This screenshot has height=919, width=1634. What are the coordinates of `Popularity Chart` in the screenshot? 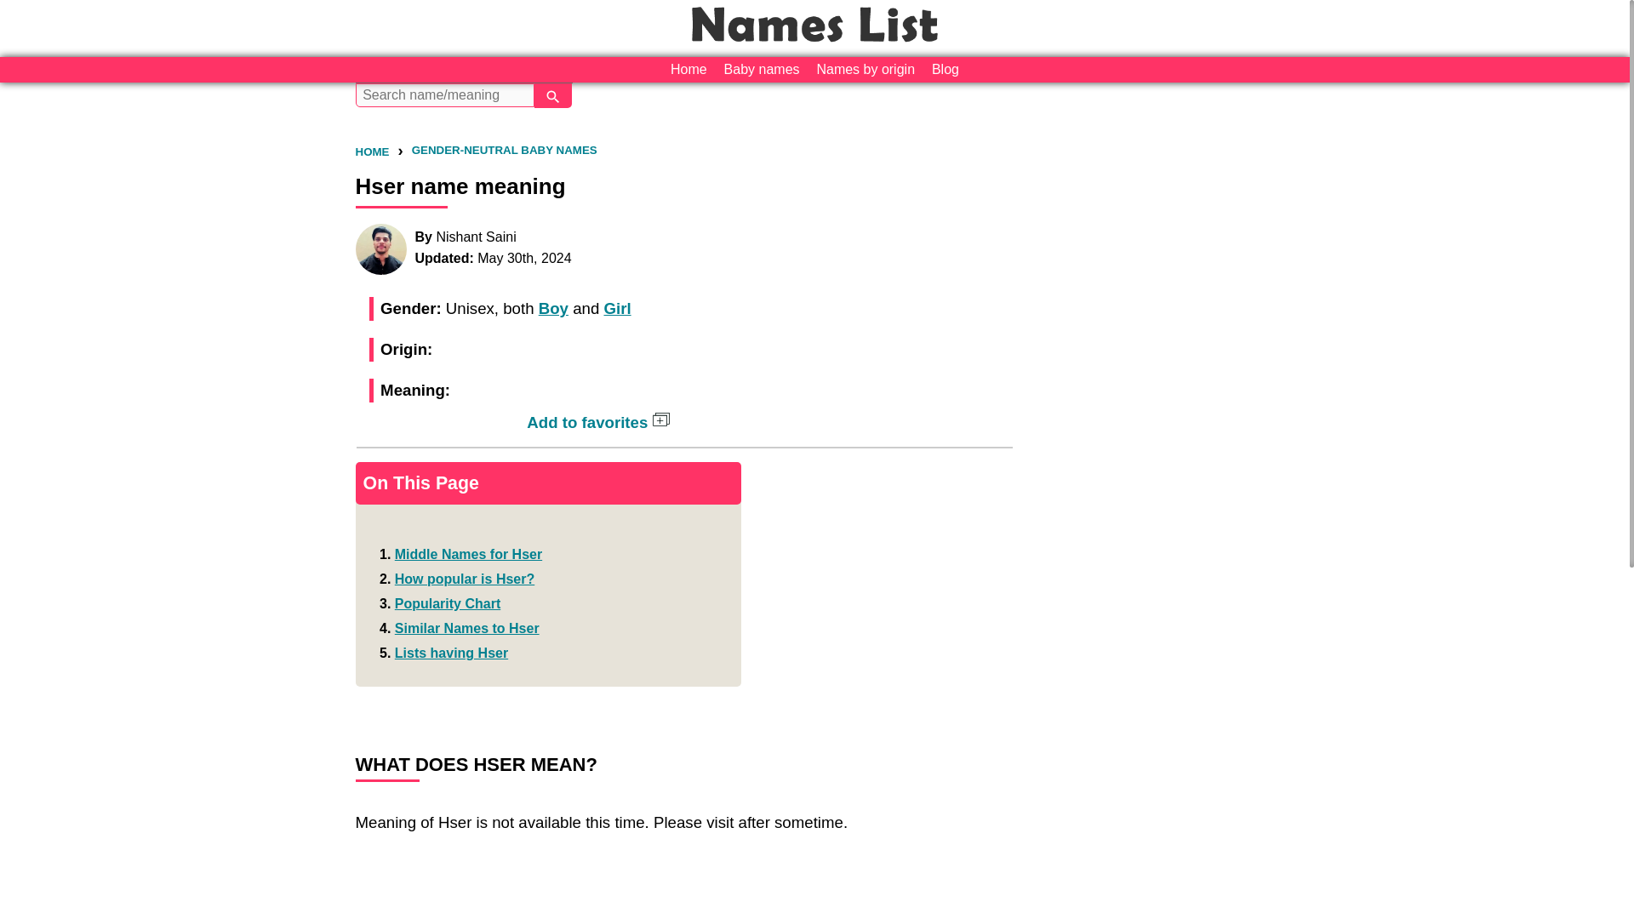 It's located at (448, 603).